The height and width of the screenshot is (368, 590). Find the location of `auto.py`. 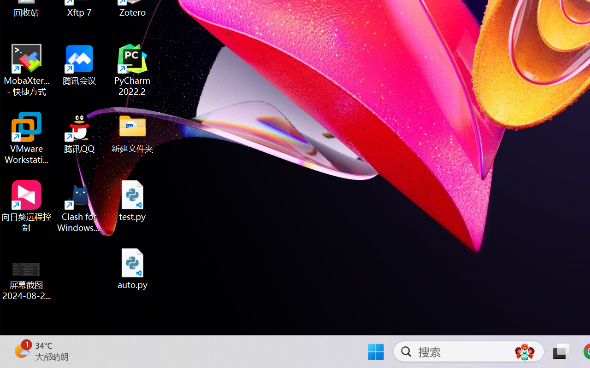

auto.py is located at coordinates (133, 269).